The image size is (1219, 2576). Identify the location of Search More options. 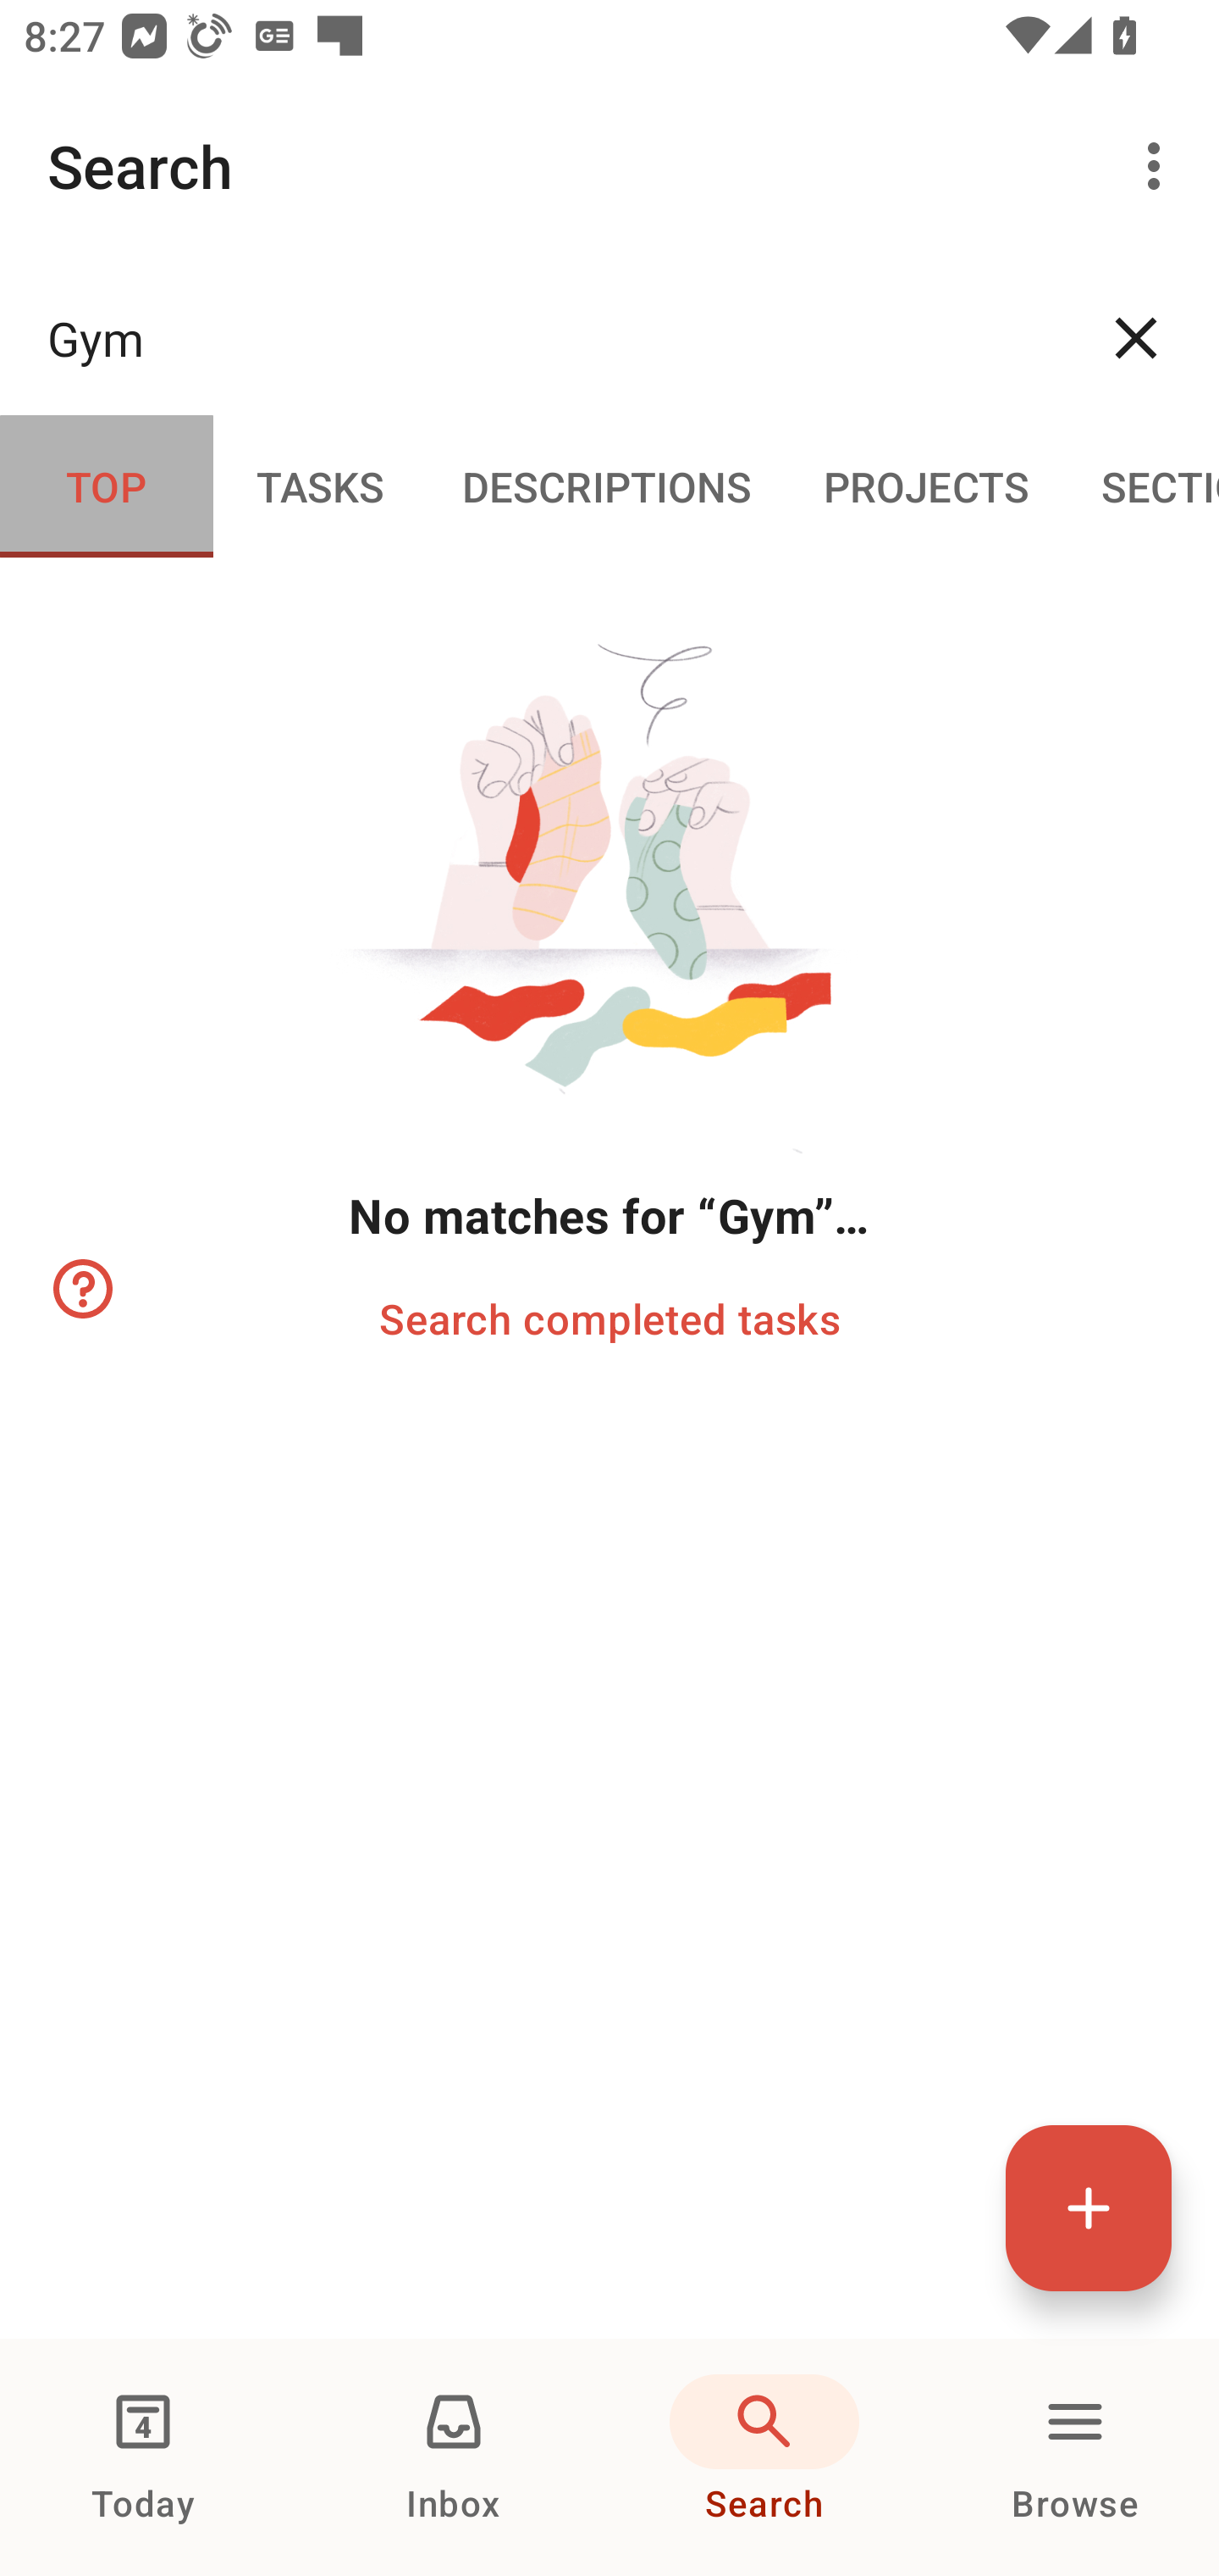
(609, 166).